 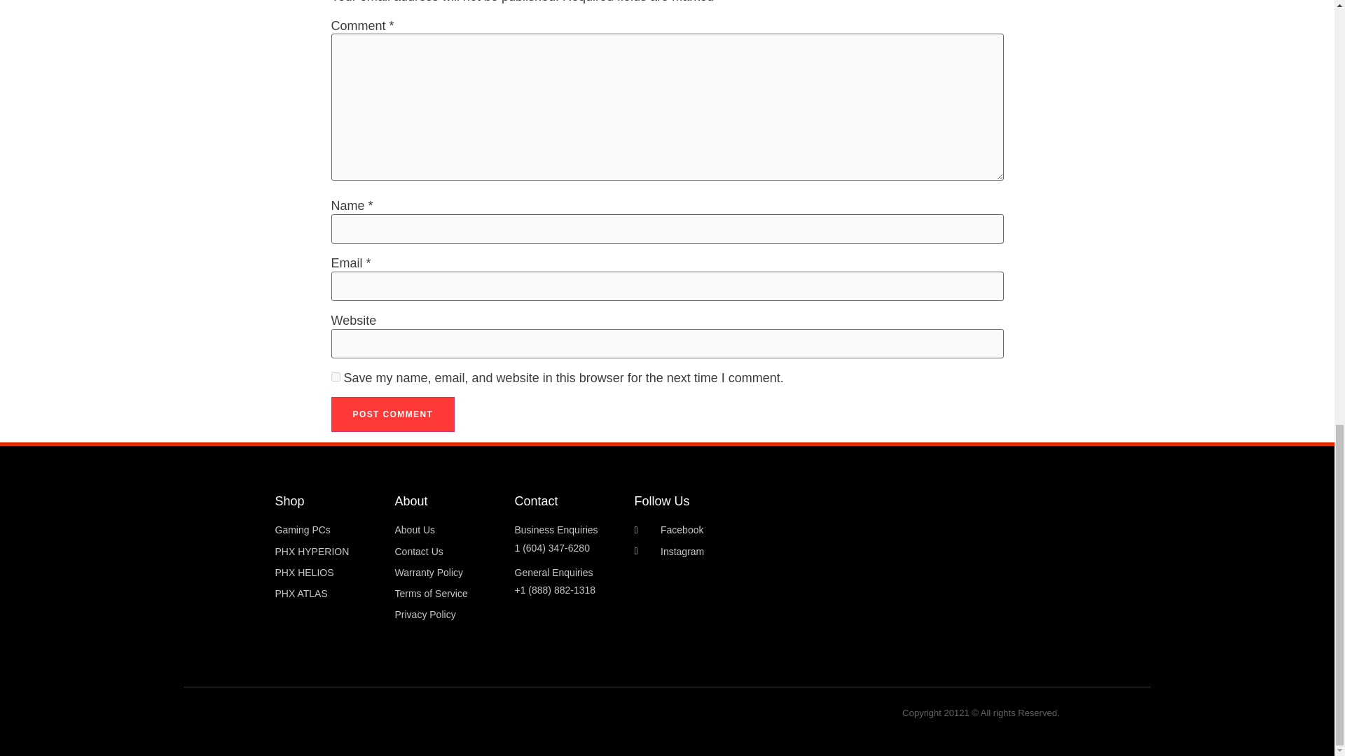 What do you see at coordinates (744, 552) in the screenshot?
I see `Instagram` at bounding box center [744, 552].